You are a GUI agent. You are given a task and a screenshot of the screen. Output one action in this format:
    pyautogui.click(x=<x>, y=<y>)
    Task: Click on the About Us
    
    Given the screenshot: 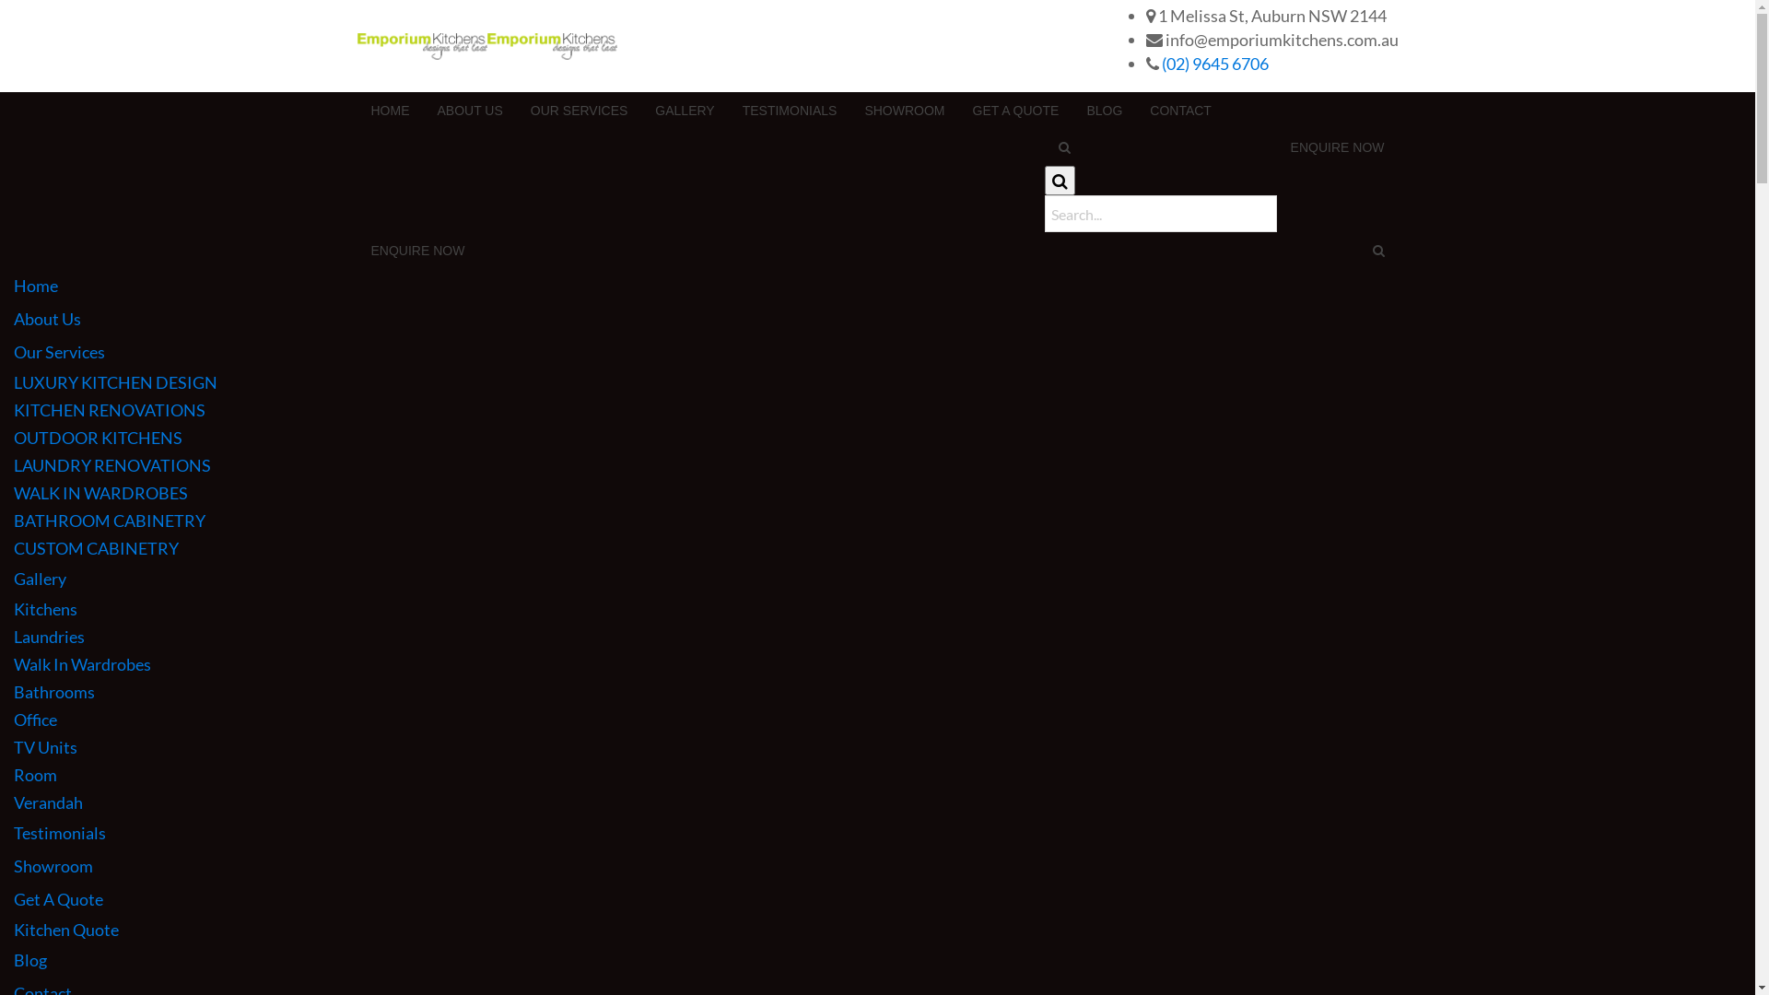 What is the action you would take?
    pyautogui.click(x=877, y=319)
    